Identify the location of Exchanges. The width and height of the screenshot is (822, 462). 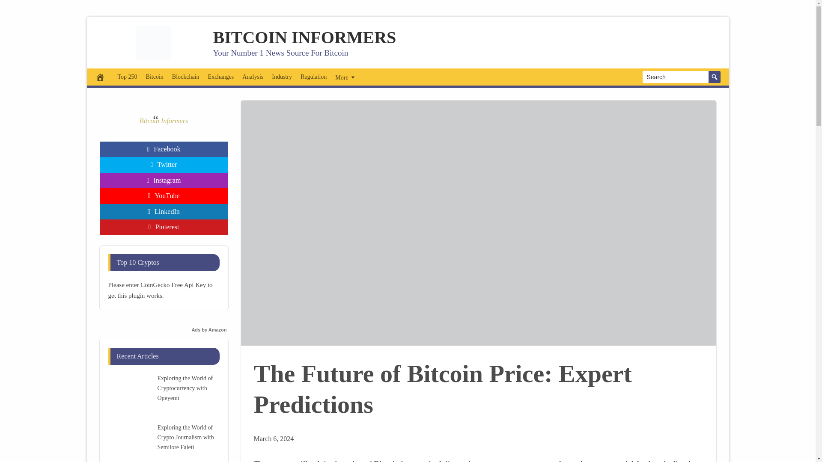
(221, 77).